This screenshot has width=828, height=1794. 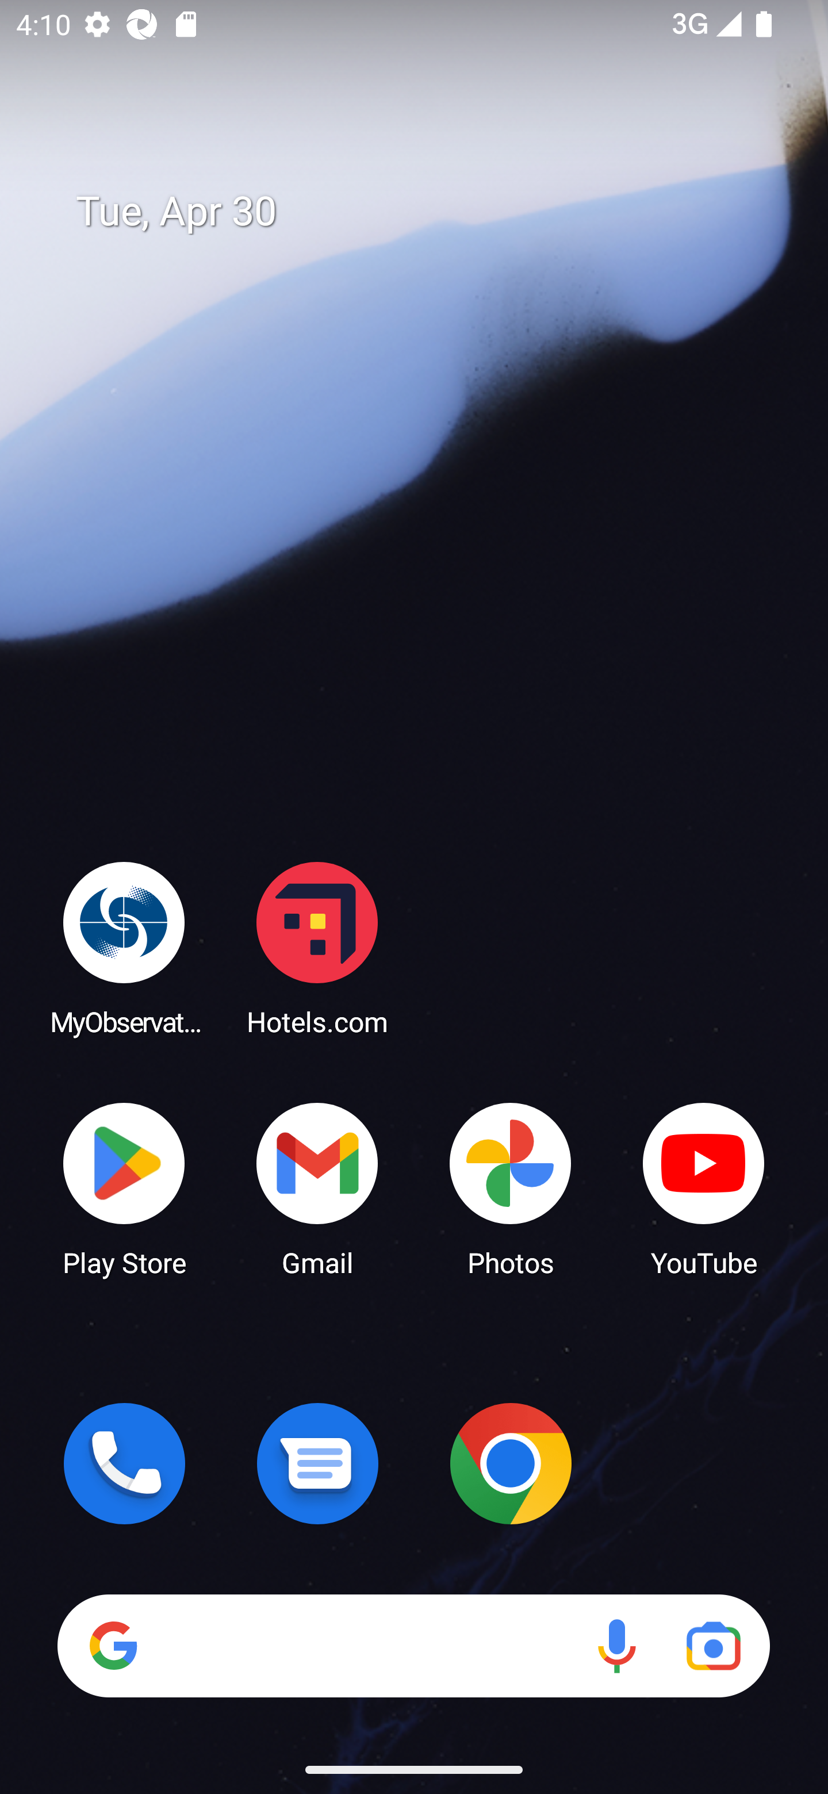 I want to click on YouTube, so click(x=704, y=1188).